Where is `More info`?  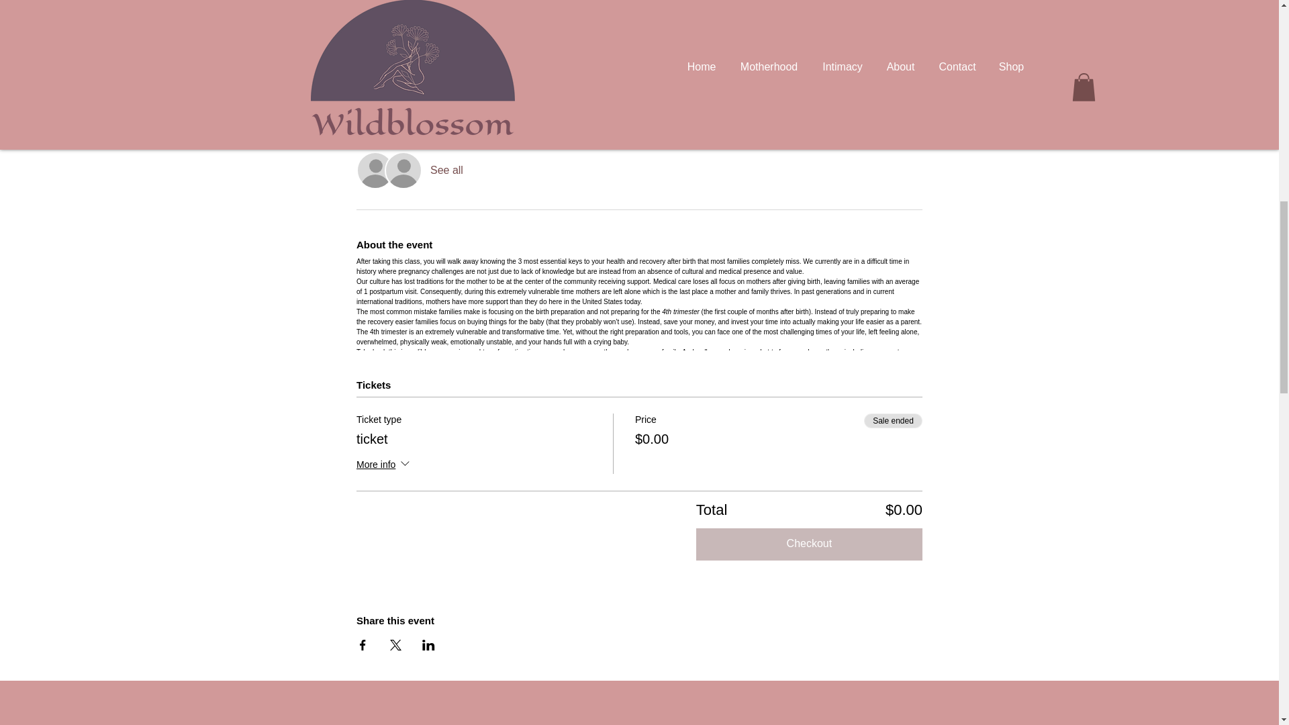 More info is located at coordinates (384, 466).